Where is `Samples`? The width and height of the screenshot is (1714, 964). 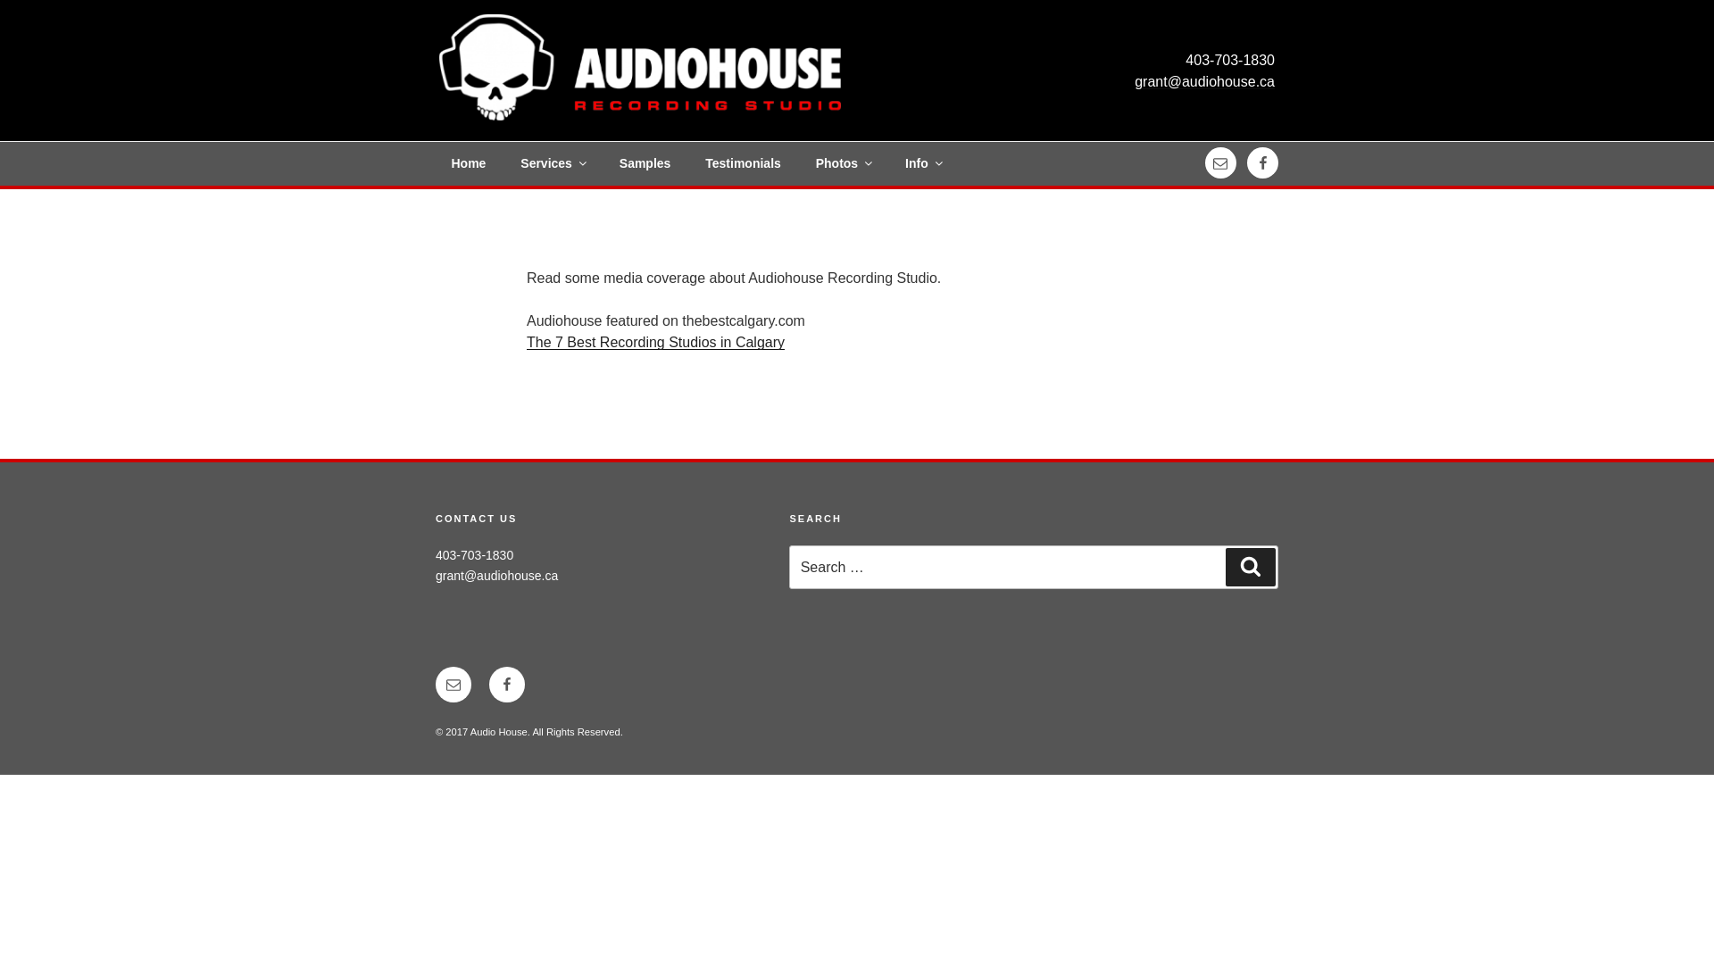
Samples is located at coordinates (645, 164).